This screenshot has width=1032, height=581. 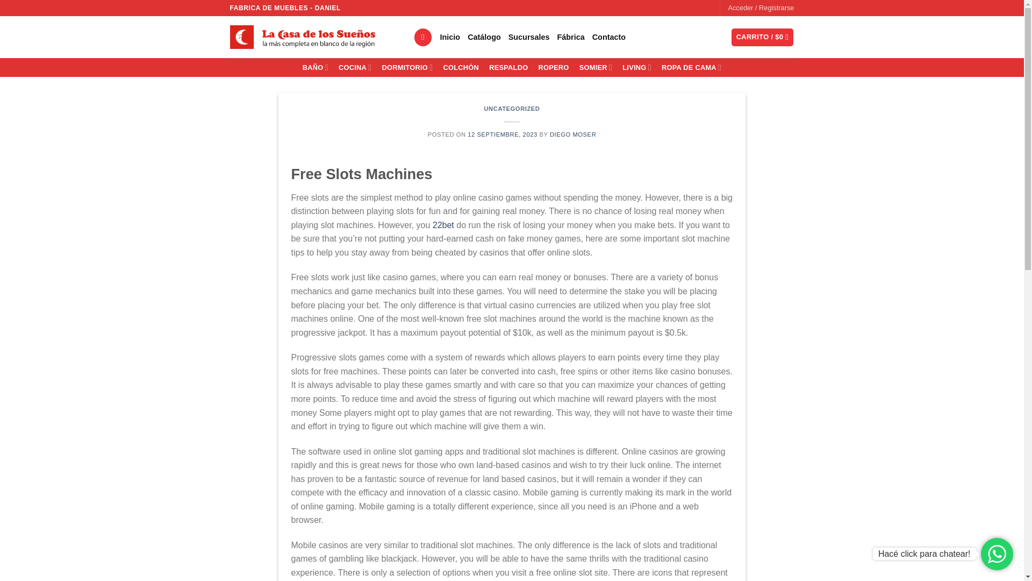 What do you see at coordinates (762, 37) in the screenshot?
I see `Carrito` at bounding box center [762, 37].